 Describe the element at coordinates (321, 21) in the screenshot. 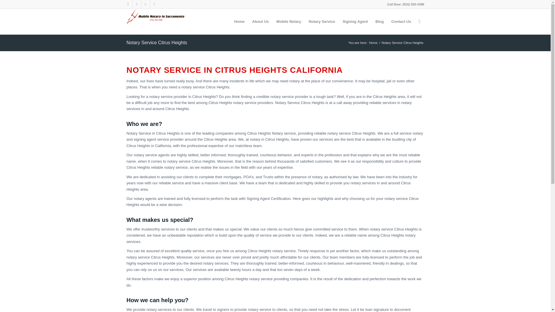

I see `Notary Service Sacramento` at that location.